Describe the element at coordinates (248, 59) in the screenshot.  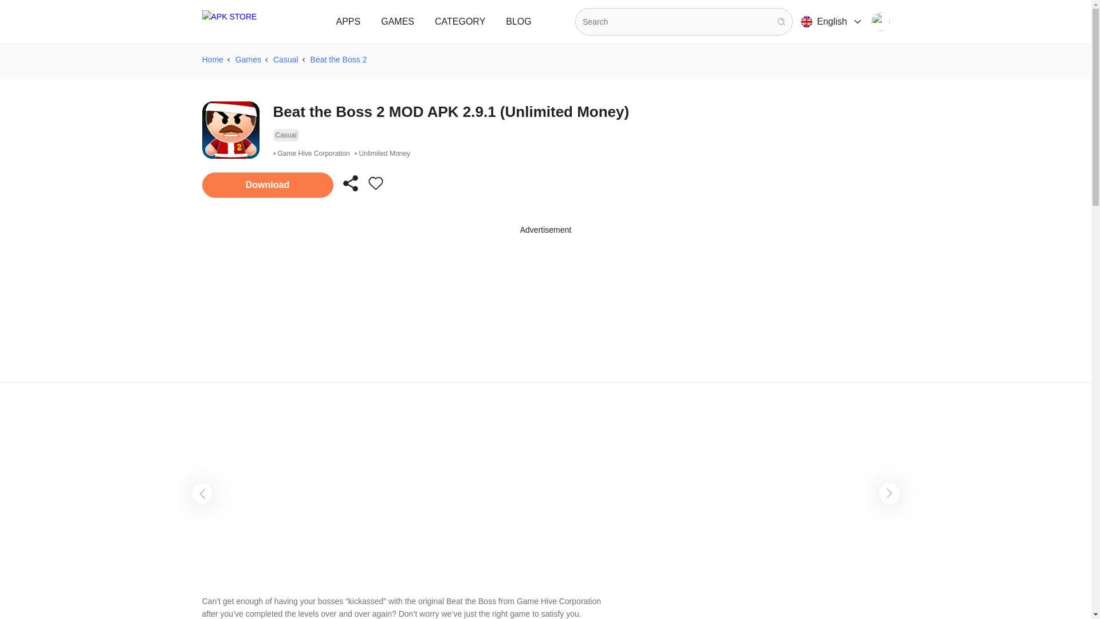
I see `Games` at that location.